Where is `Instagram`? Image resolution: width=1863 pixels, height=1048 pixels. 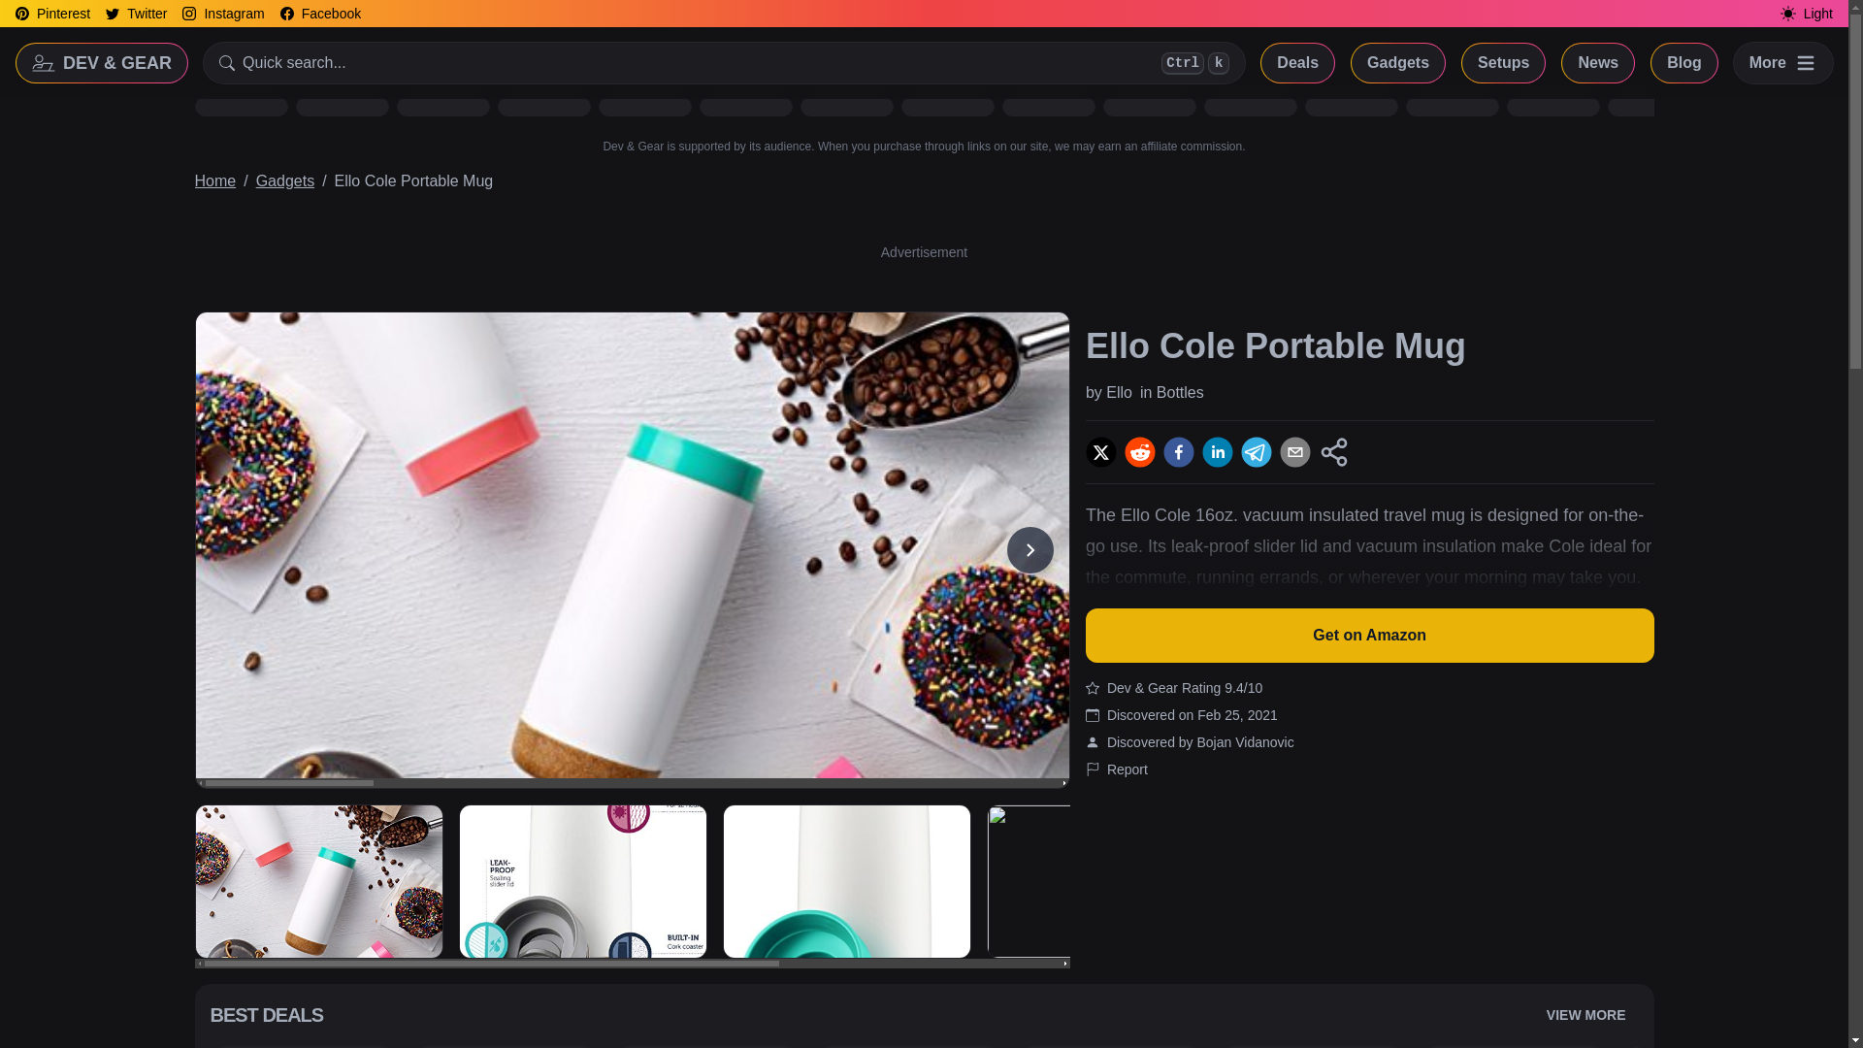 Instagram is located at coordinates (223, 14).